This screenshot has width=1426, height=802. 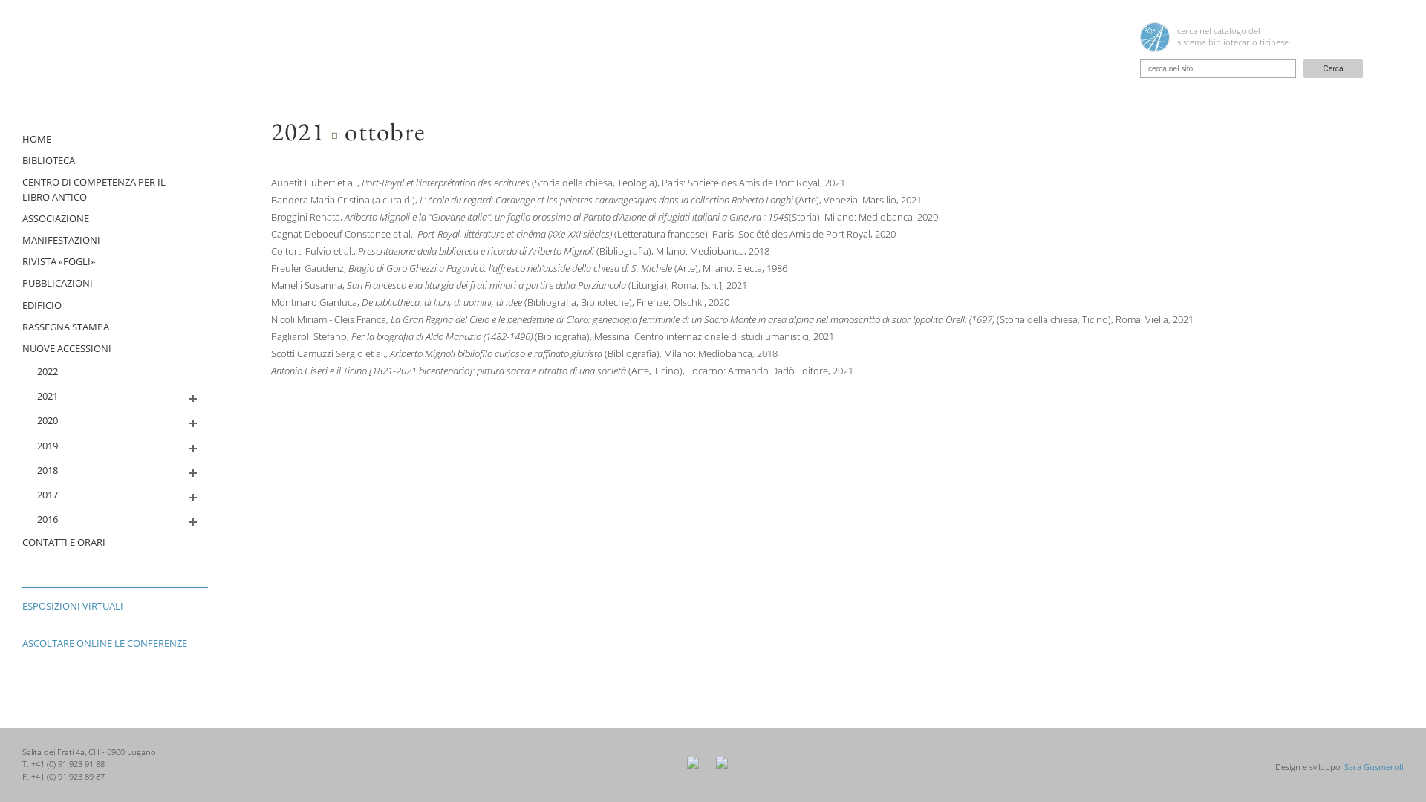 What do you see at coordinates (115, 327) in the screenshot?
I see `RASSEGNA STAMPA` at bounding box center [115, 327].